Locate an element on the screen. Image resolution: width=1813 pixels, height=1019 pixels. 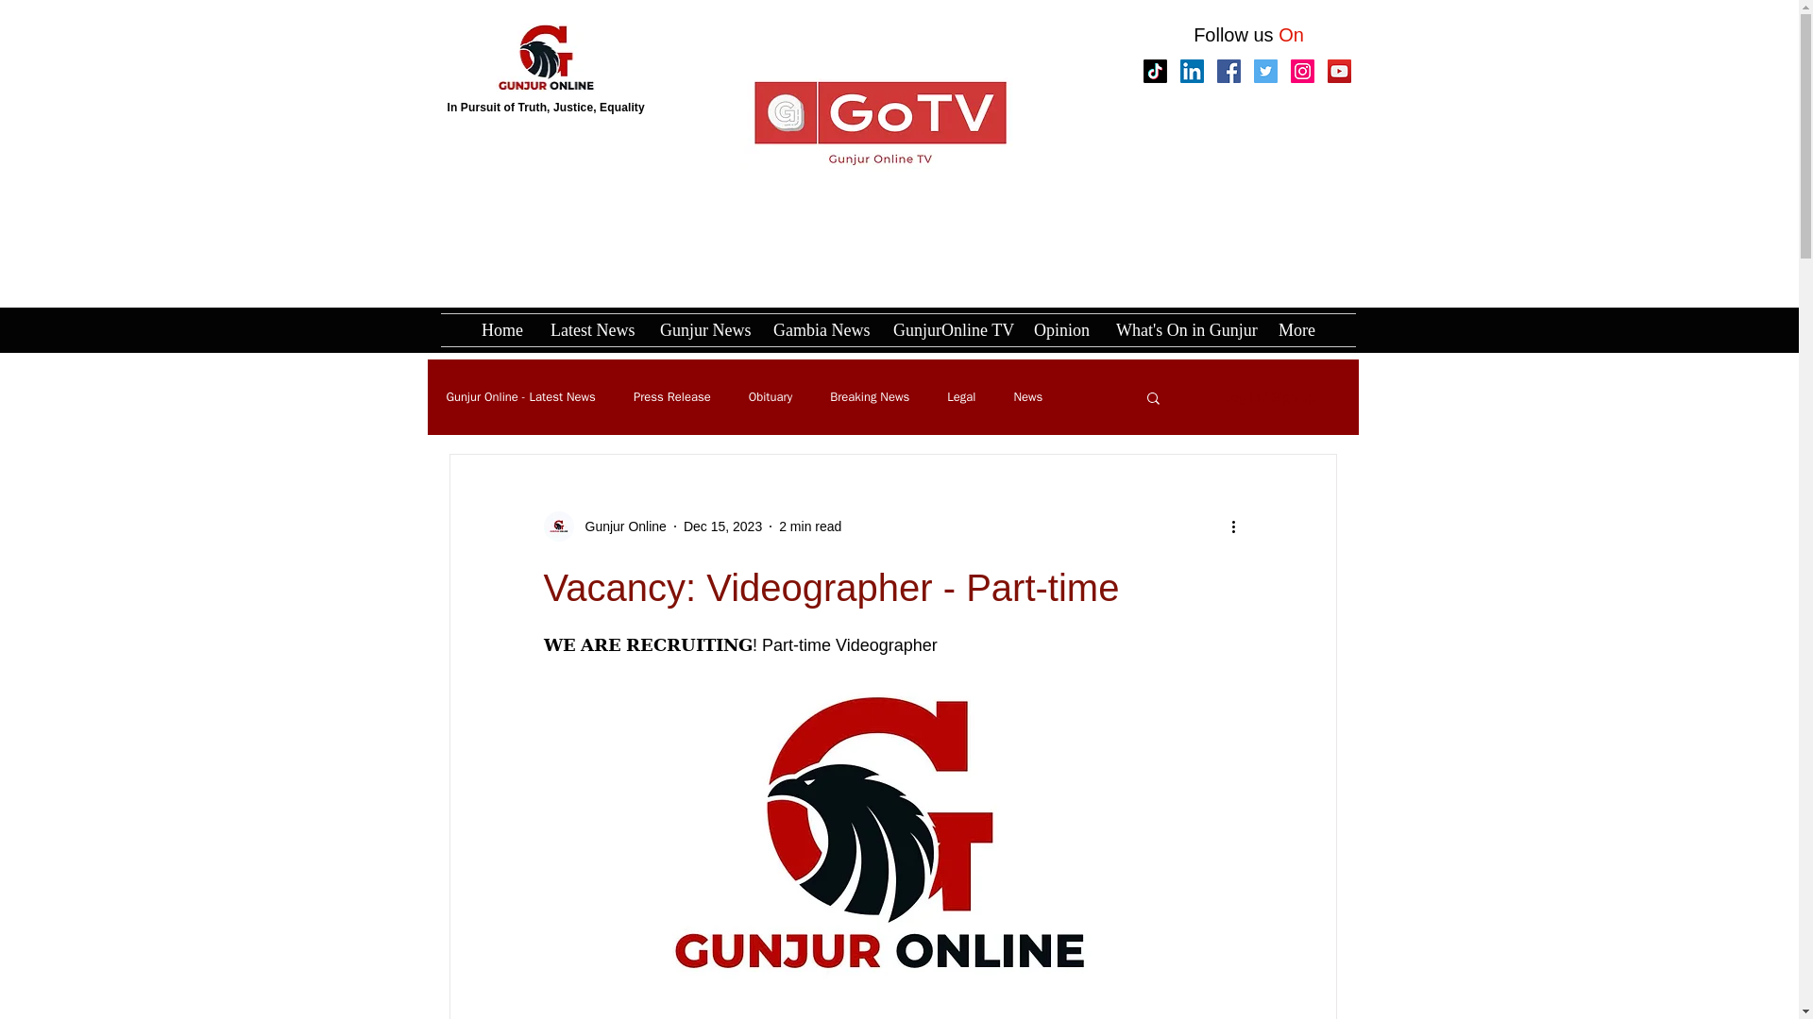
Gunjur Online - Latest News is located at coordinates (519, 396).